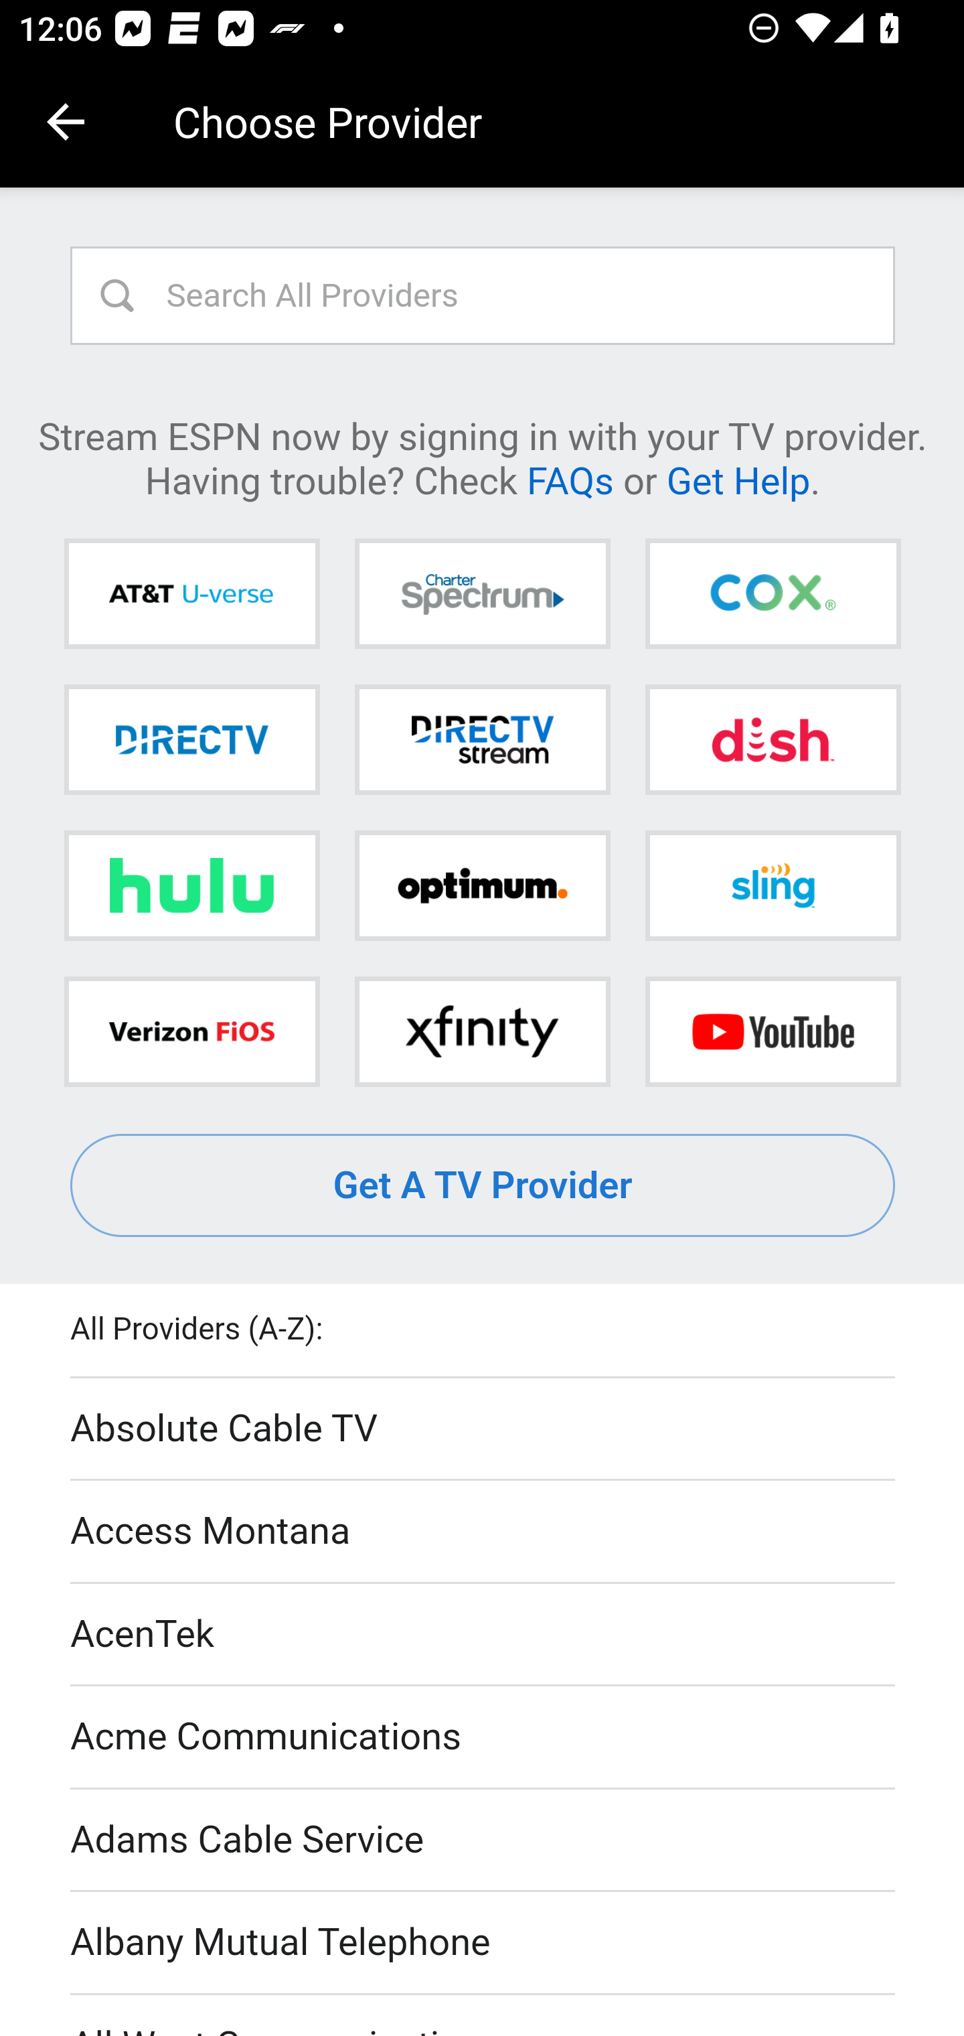 This screenshot has height=2036, width=964. I want to click on DIRECTV STREAM, so click(482, 739).